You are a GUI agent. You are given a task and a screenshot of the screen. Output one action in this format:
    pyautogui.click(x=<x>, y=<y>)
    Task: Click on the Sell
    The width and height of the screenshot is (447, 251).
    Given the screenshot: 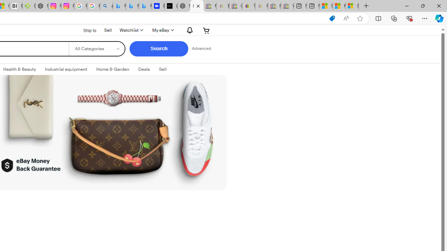 What is the action you would take?
    pyautogui.click(x=163, y=69)
    